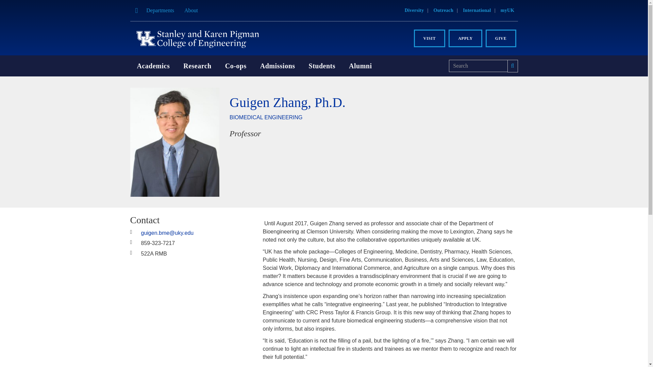 The height and width of the screenshot is (367, 653). I want to click on Departments, so click(160, 10).